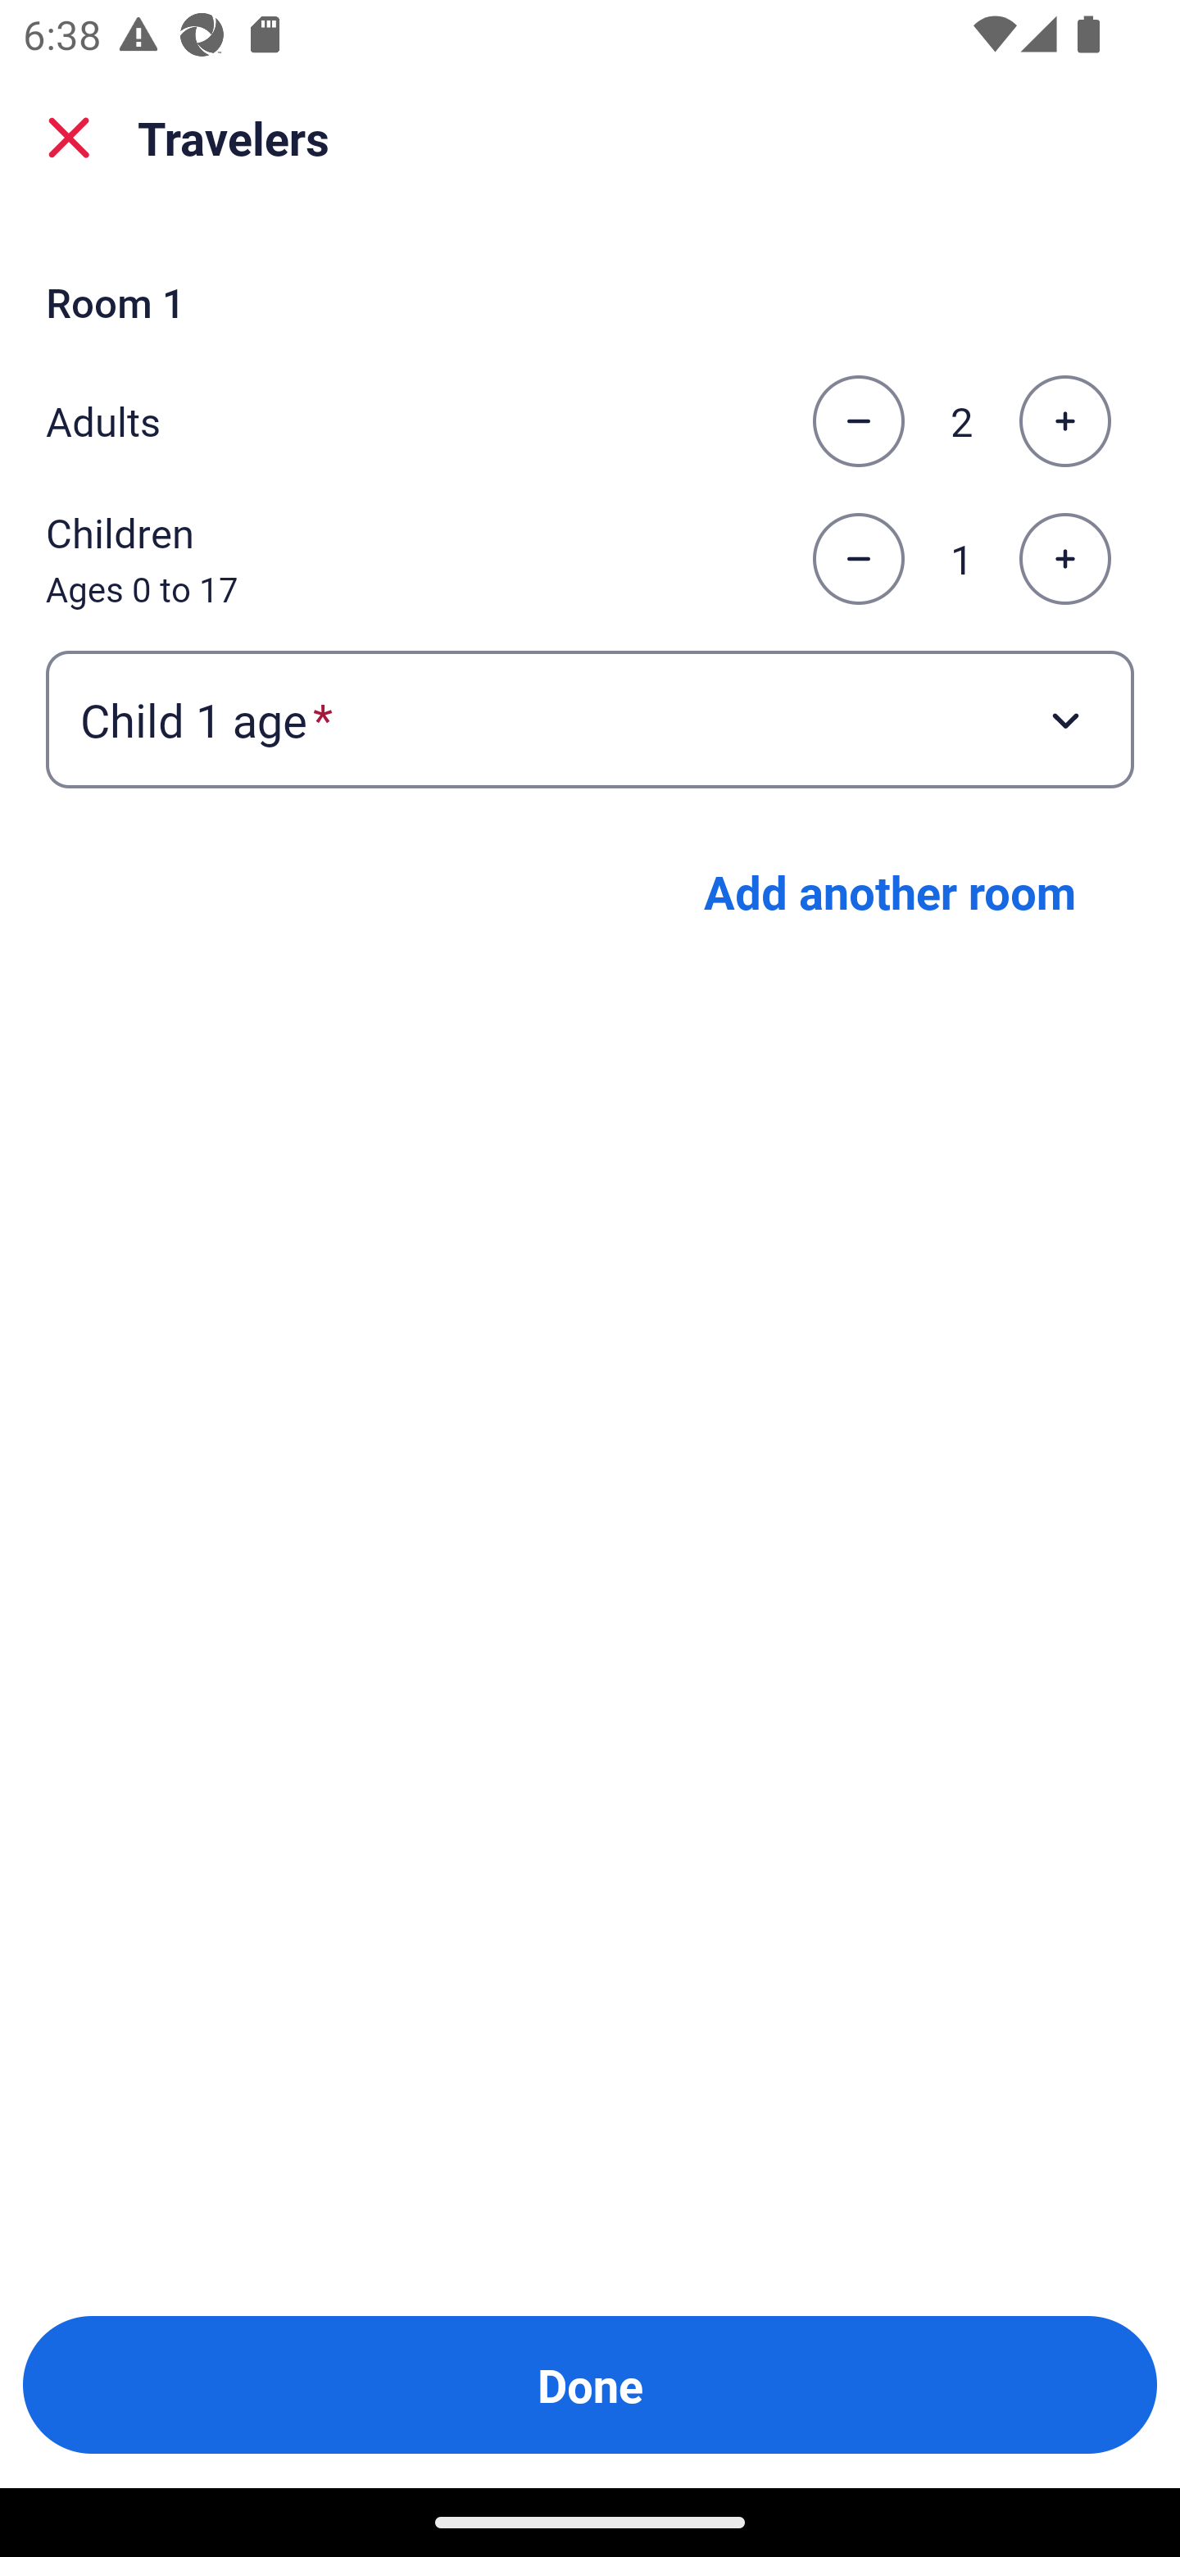  What do you see at coordinates (858, 421) in the screenshot?
I see `Decrease the number of adults` at bounding box center [858, 421].